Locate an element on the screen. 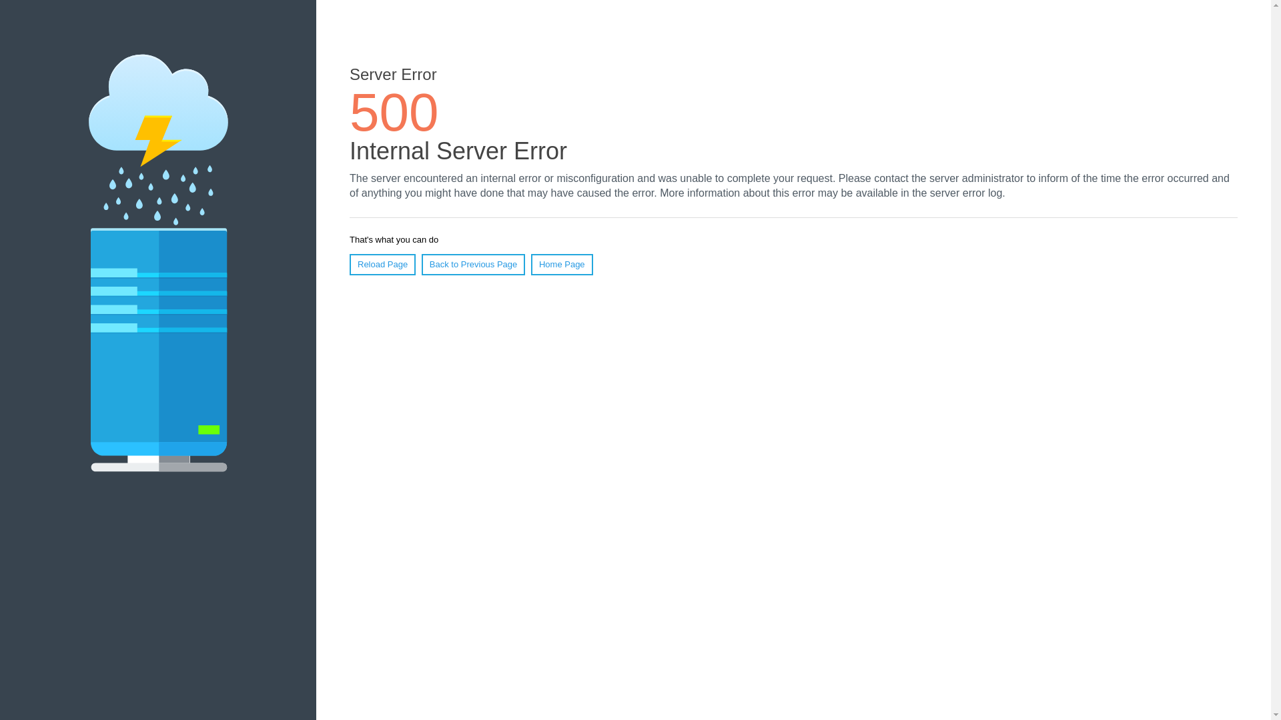  Reload Page is located at coordinates (383, 265).